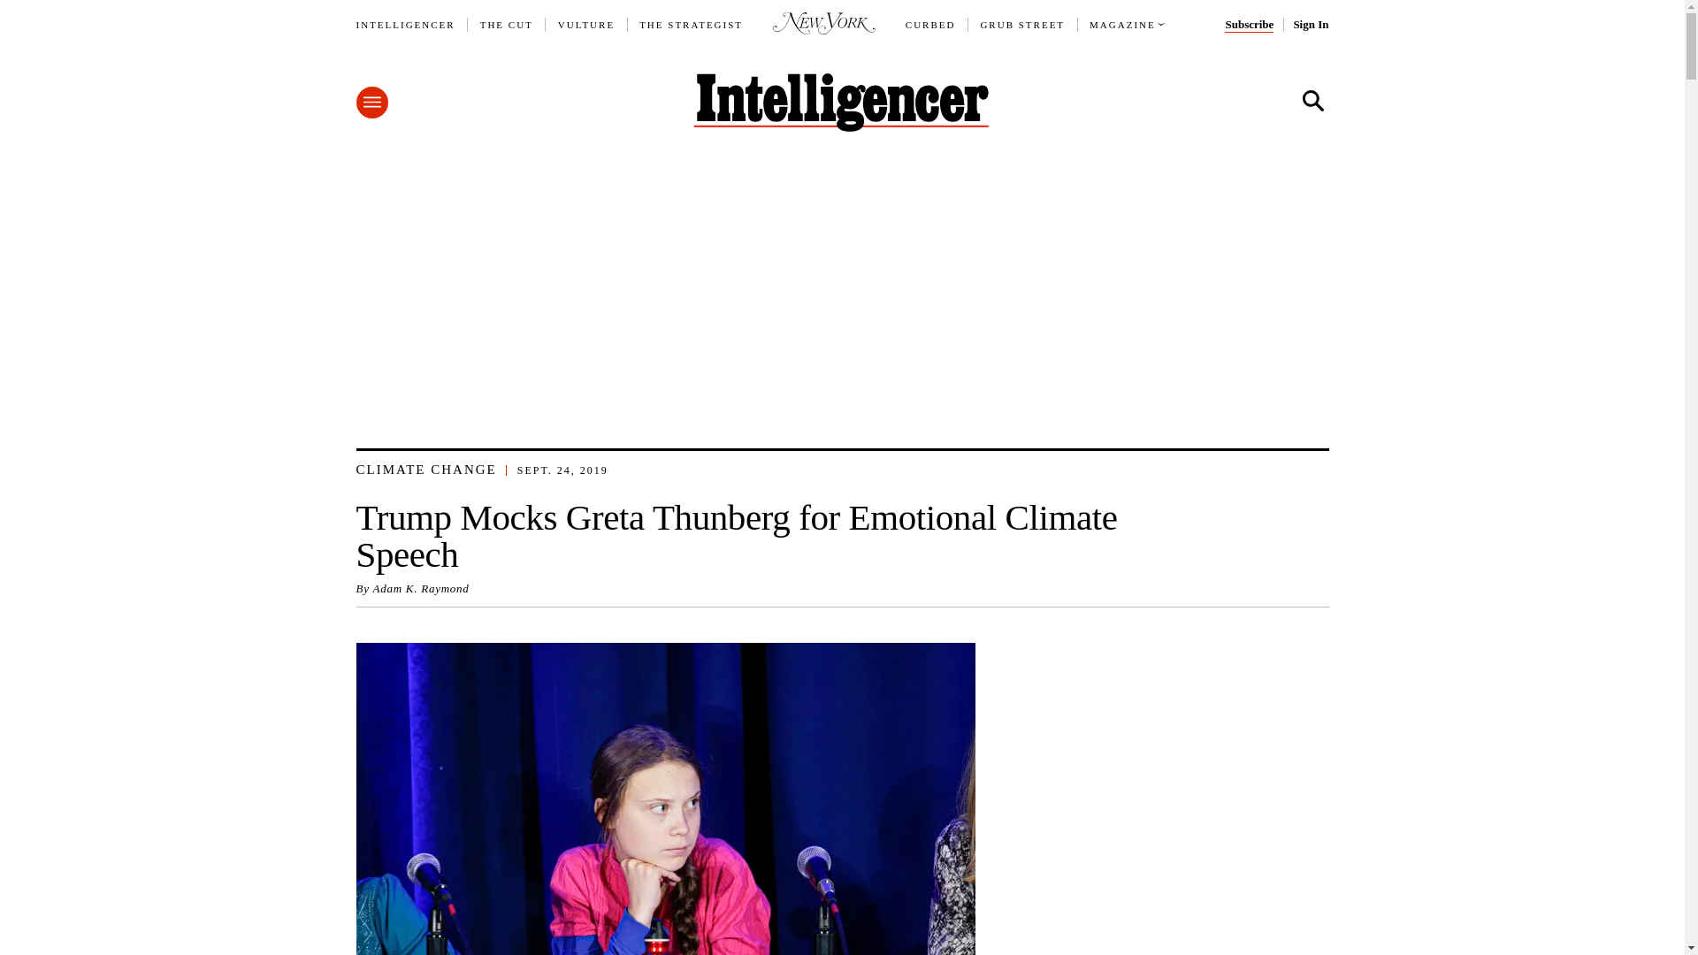 The height and width of the screenshot is (955, 1698). What do you see at coordinates (506, 25) in the screenshot?
I see `THE CUT` at bounding box center [506, 25].